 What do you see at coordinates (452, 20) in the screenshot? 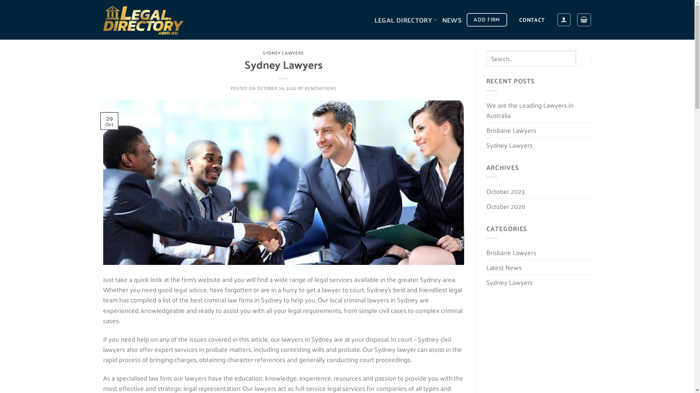
I see `NEWS` at bounding box center [452, 20].